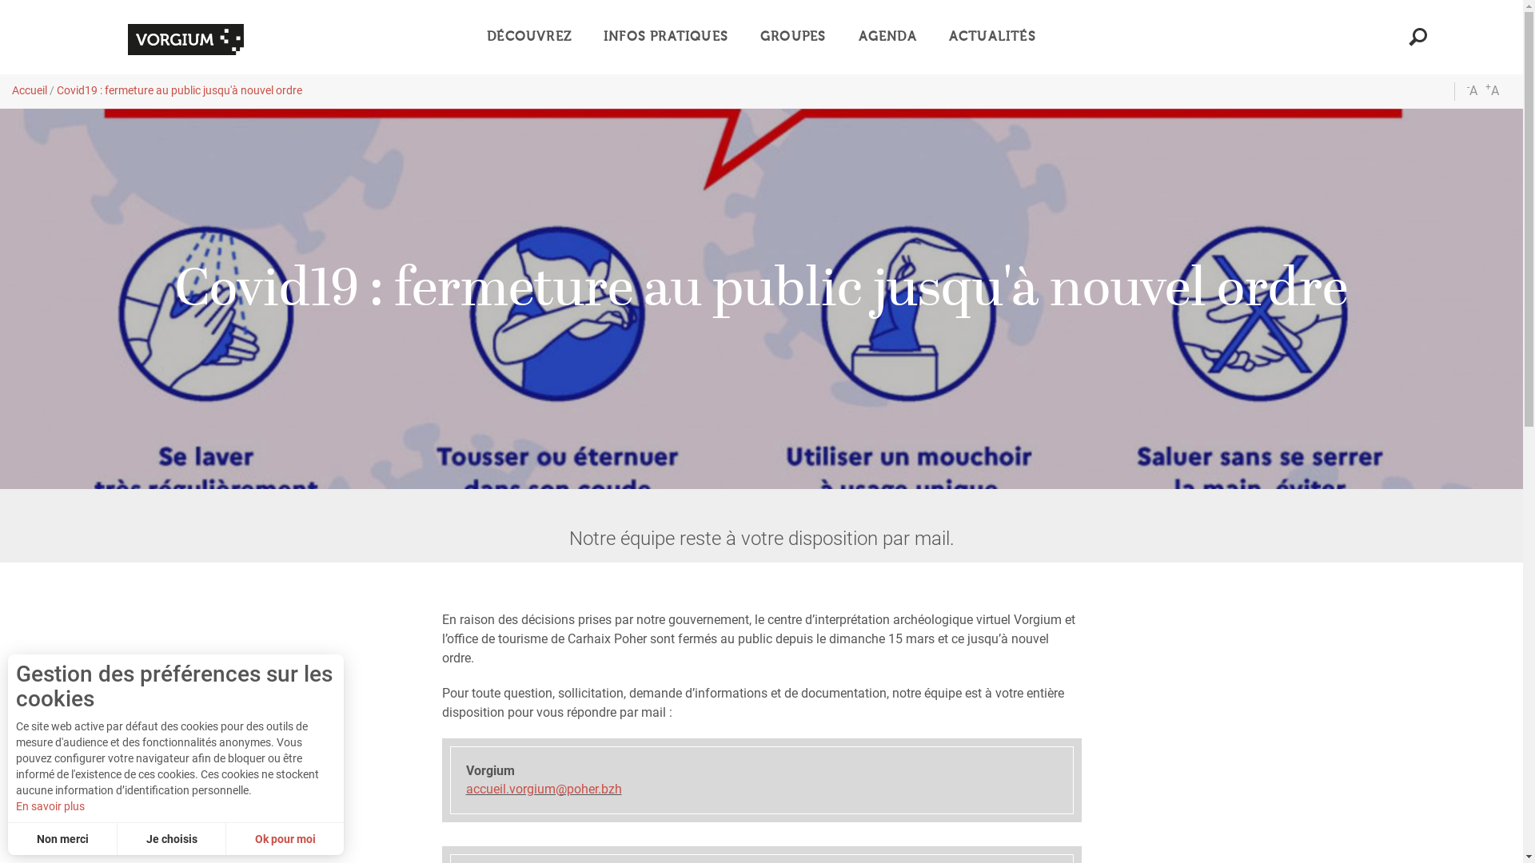 Image resolution: width=1535 pixels, height=863 pixels. What do you see at coordinates (544, 789) in the screenshot?
I see `accueil.vorgium@poher.bzh` at bounding box center [544, 789].